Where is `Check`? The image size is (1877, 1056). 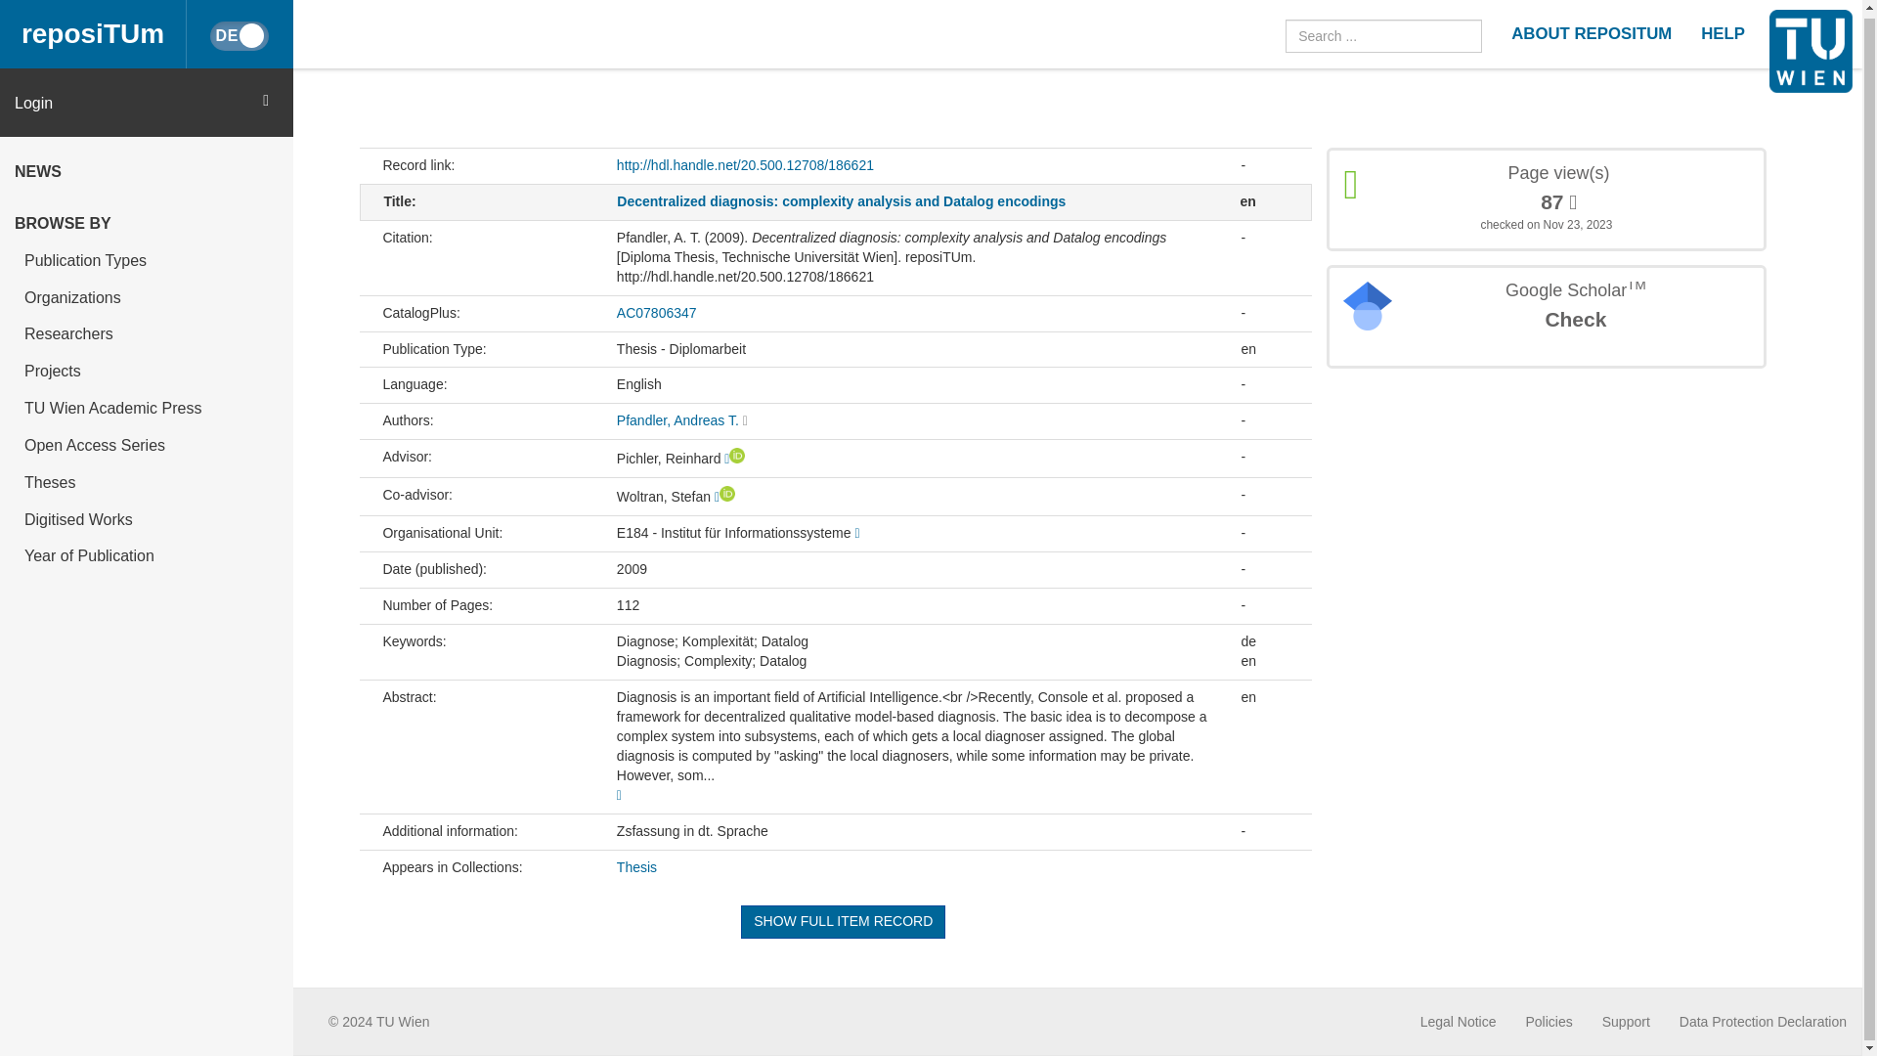
Check is located at coordinates (1574, 320).